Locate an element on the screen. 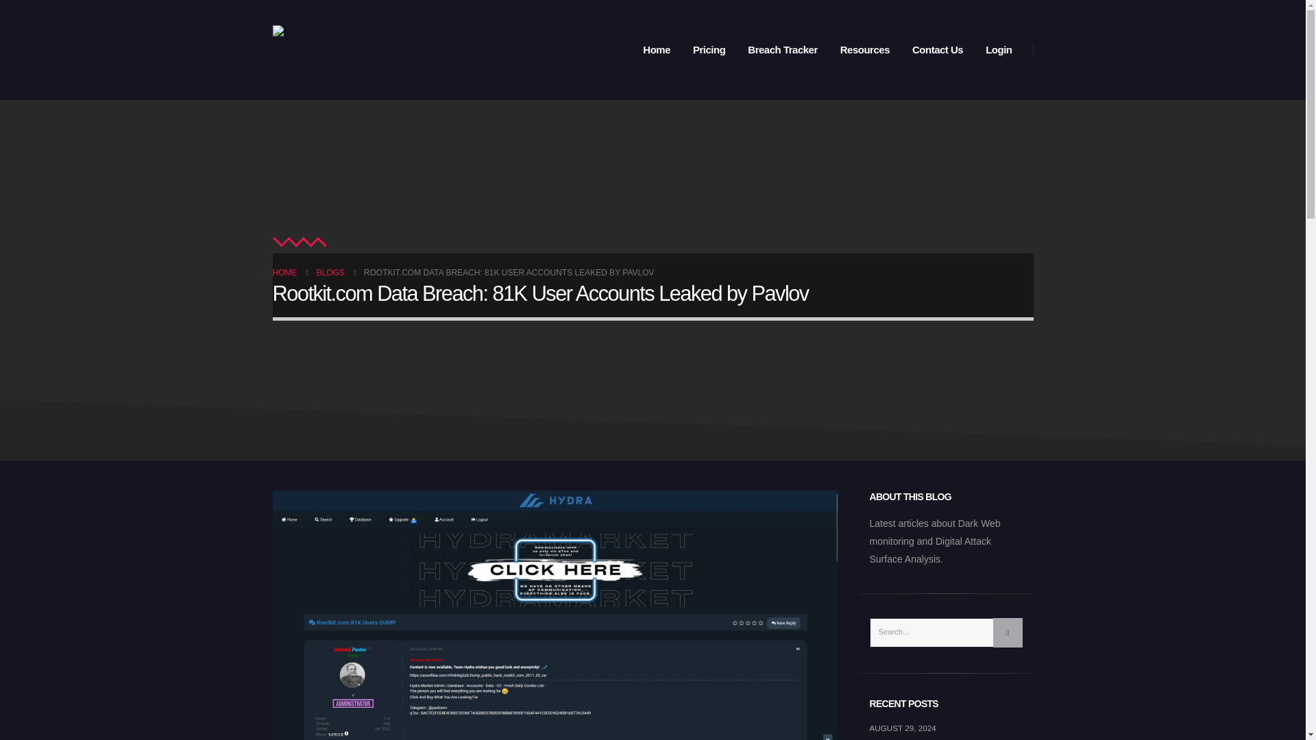  Resources is located at coordinates (864, 50).